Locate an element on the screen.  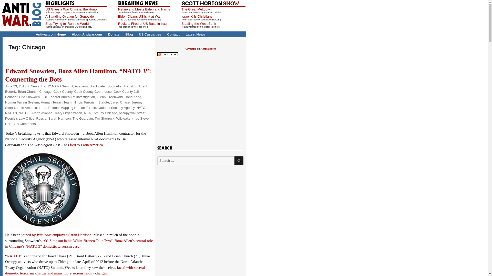
About Antiwar.com is located at coordinates (87, 34).